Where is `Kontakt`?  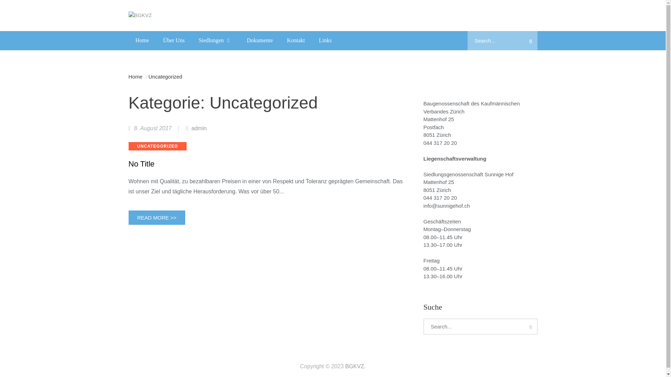
Kontakt is located at coordinates (296, 40).